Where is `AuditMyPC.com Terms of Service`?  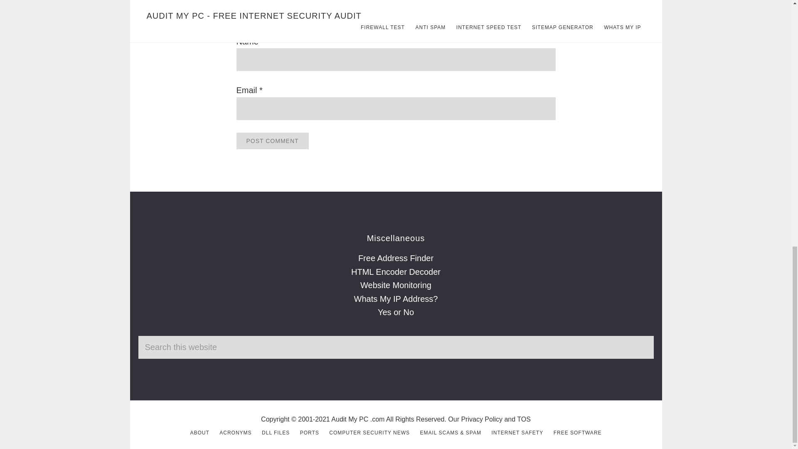 AuditMyPC.com Terms of Service is located at coordinates (524, 419).